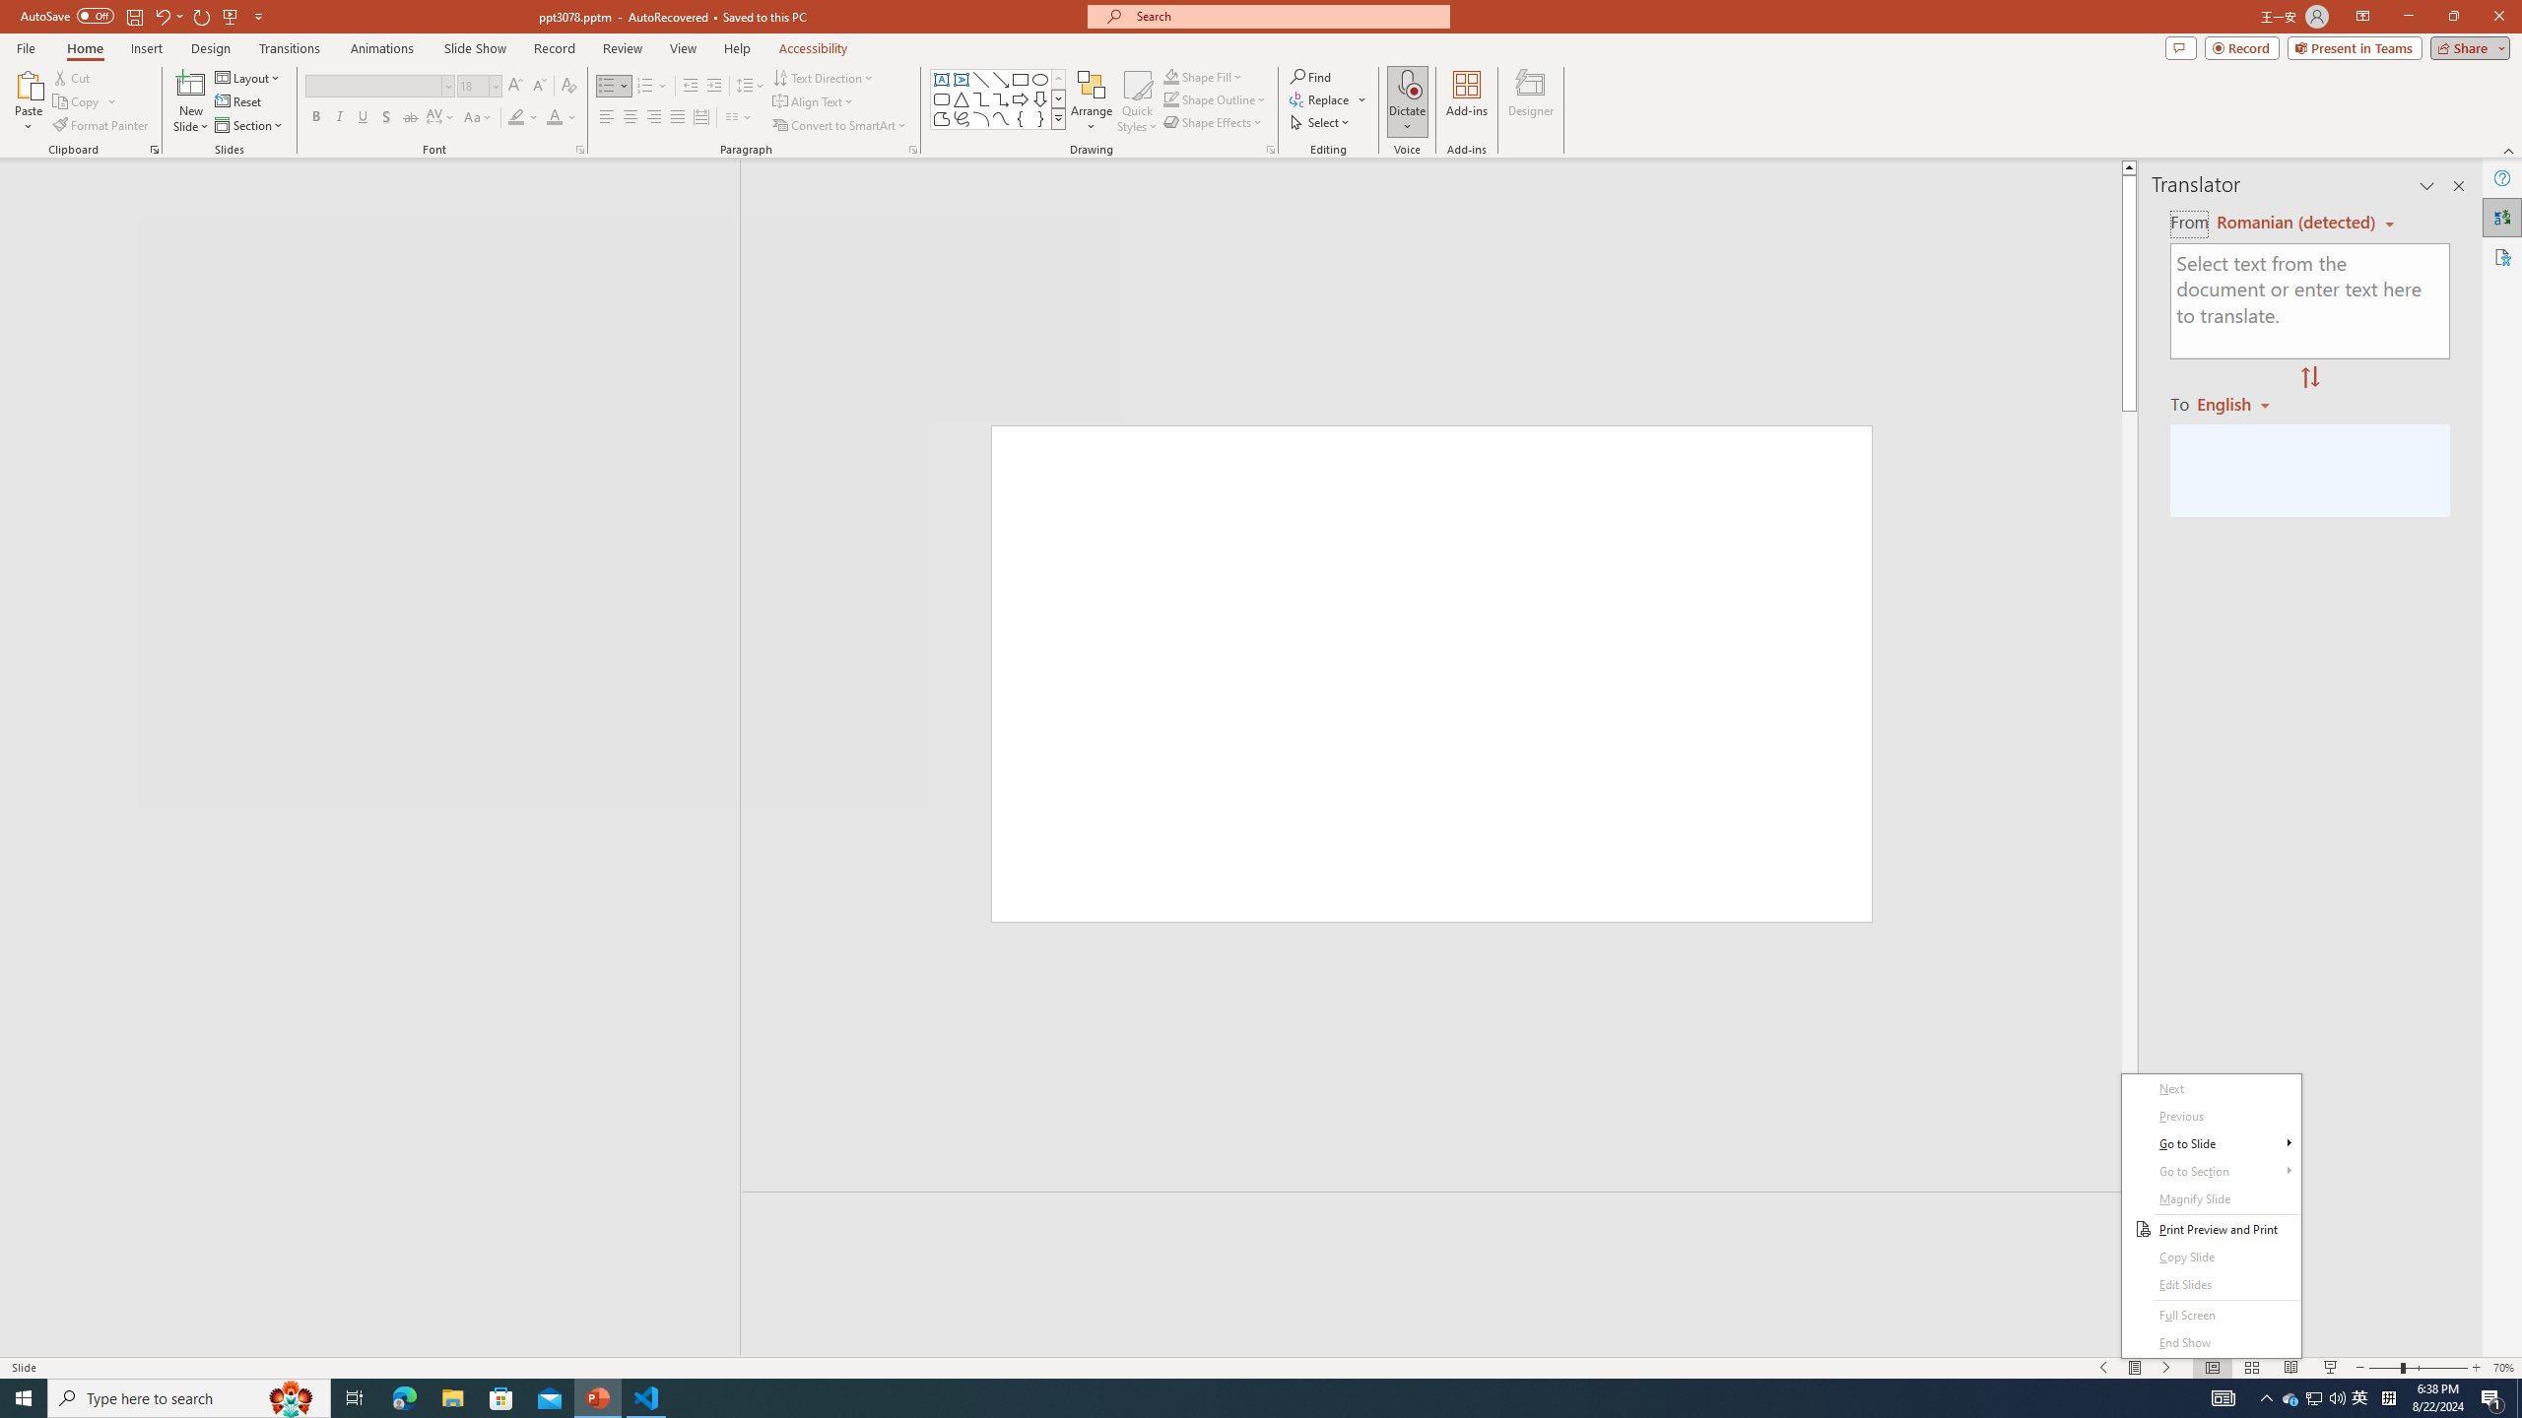  What do you see at coordinates (2104, 1368) in the screenshot?
I see `Slide Show Previous On` at bounding box center [2104, 1368].